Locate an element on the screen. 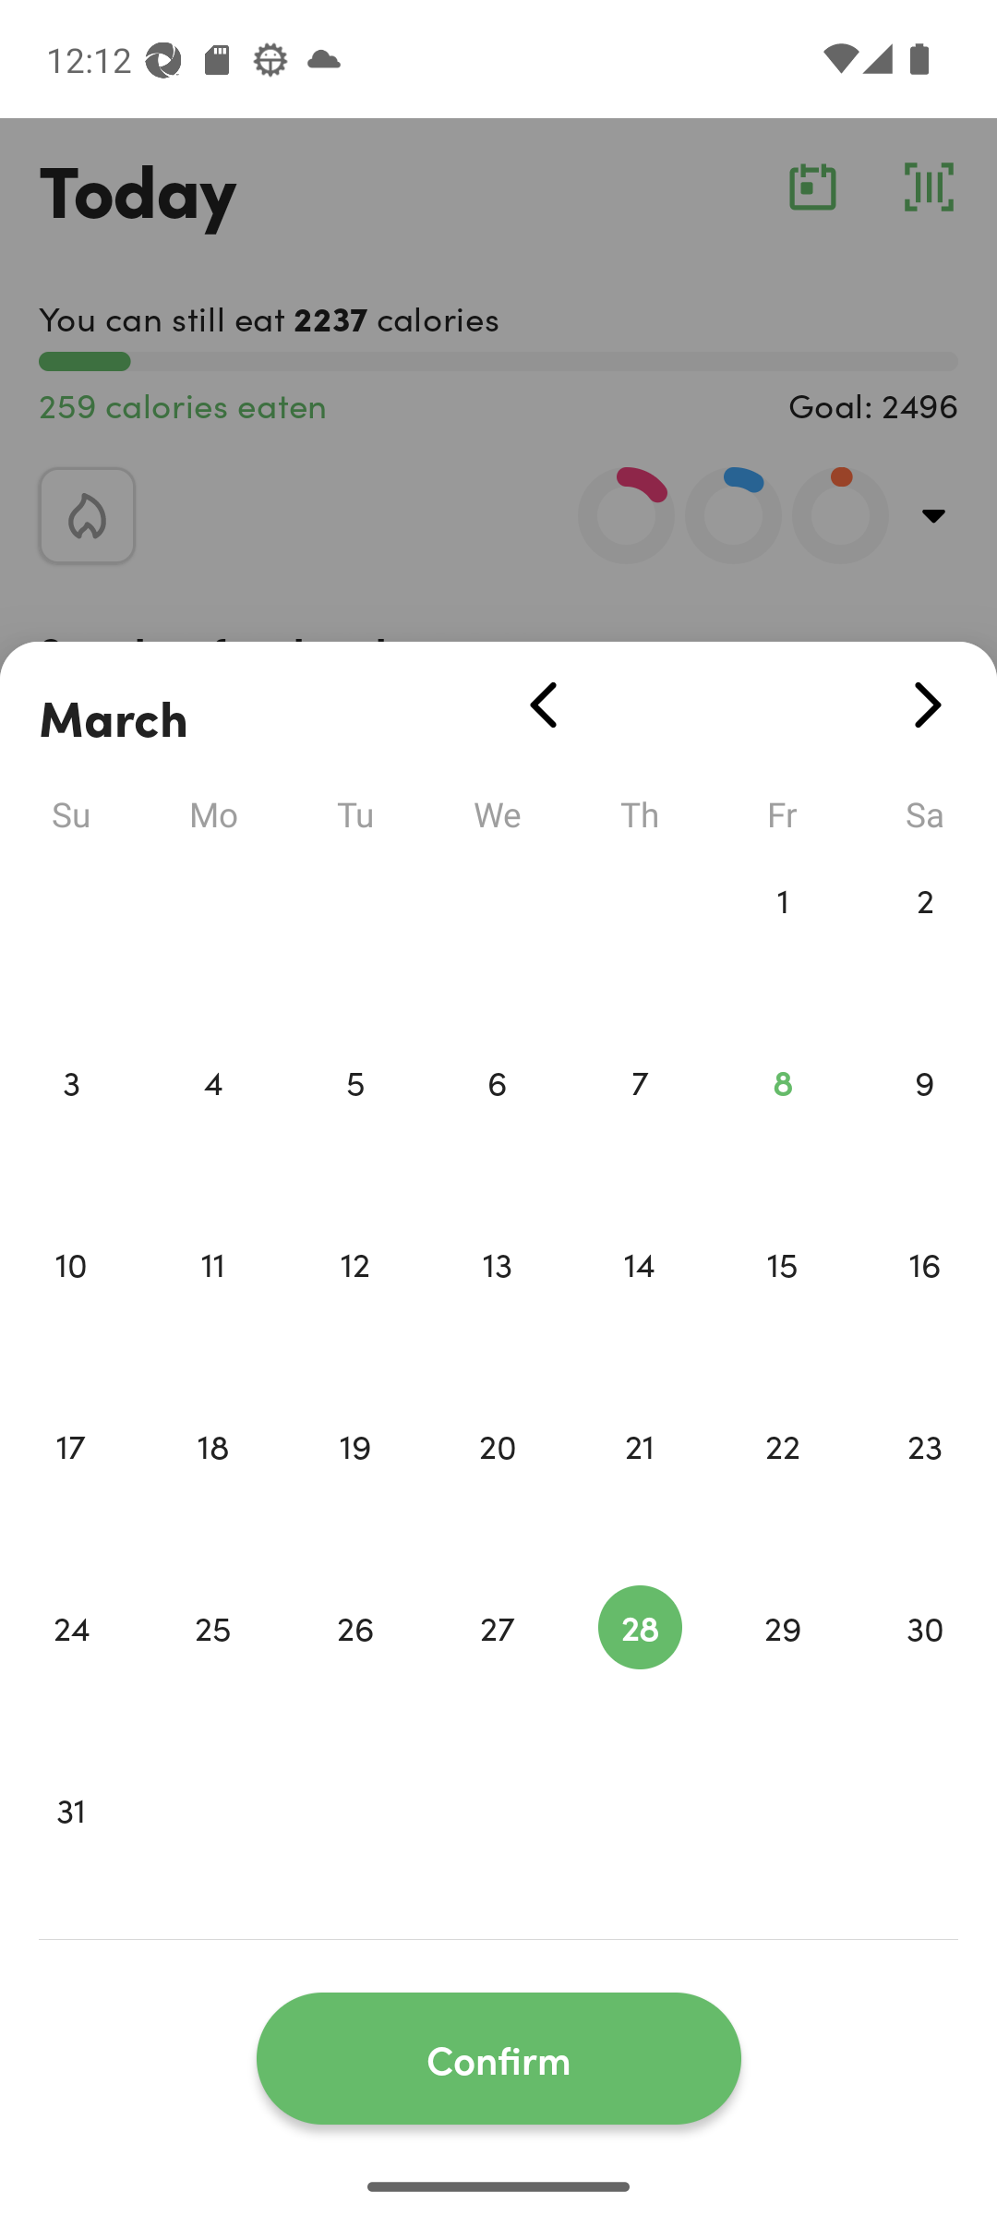 This screenshot has width=997, height=2216. 15 is located at coordinates (783, 1302).